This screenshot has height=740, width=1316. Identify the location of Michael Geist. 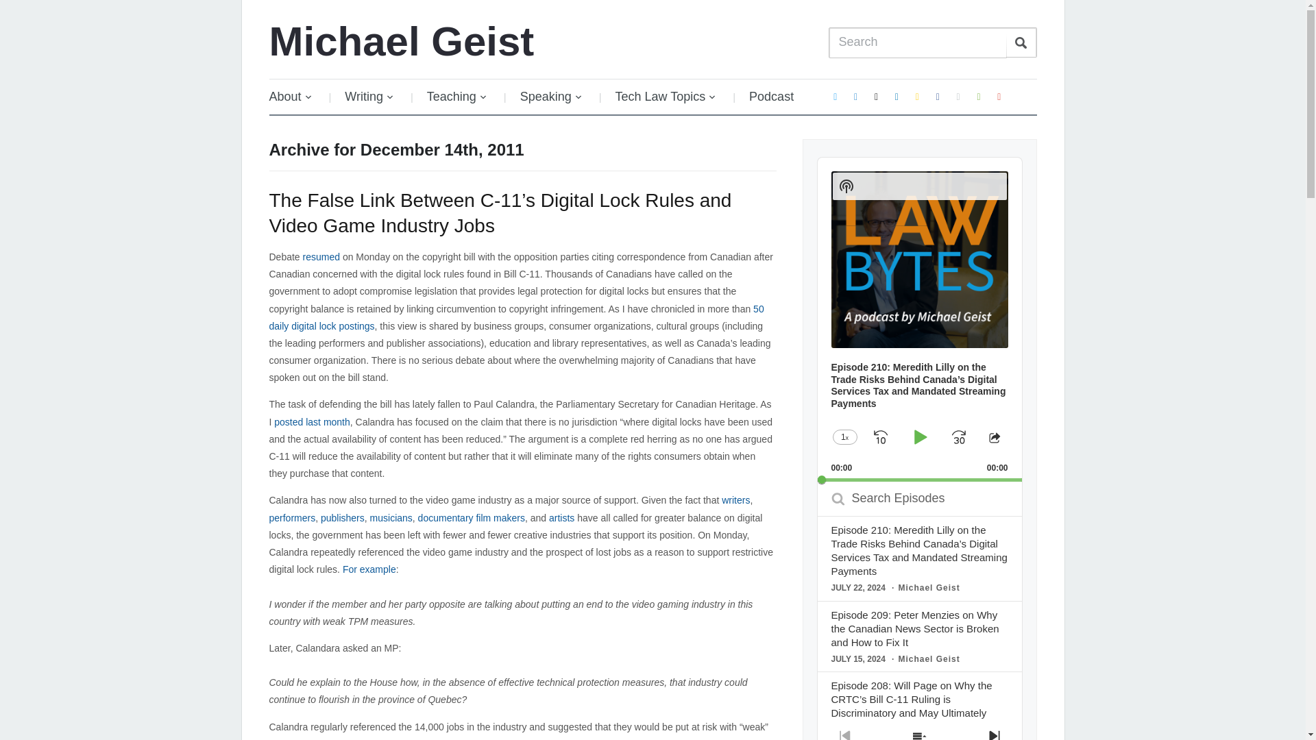
(401, 41).